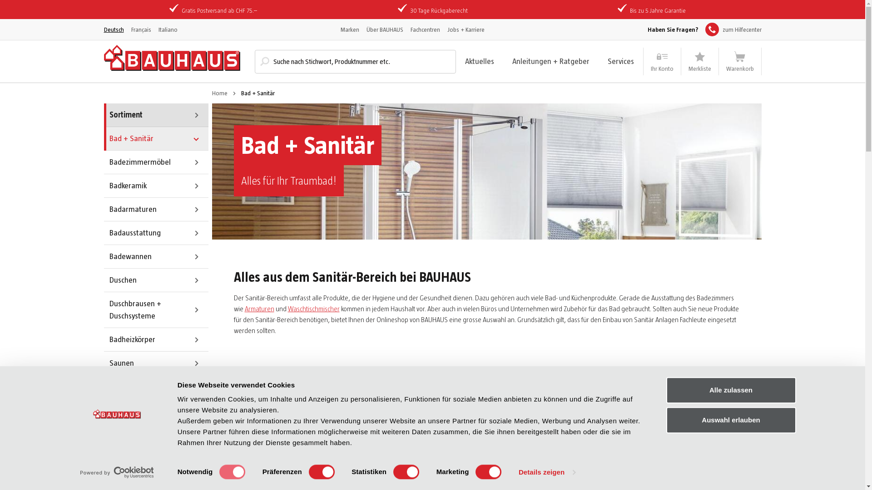 The image size is (872, 490). I want to click on Italiano, so click(168, 29).